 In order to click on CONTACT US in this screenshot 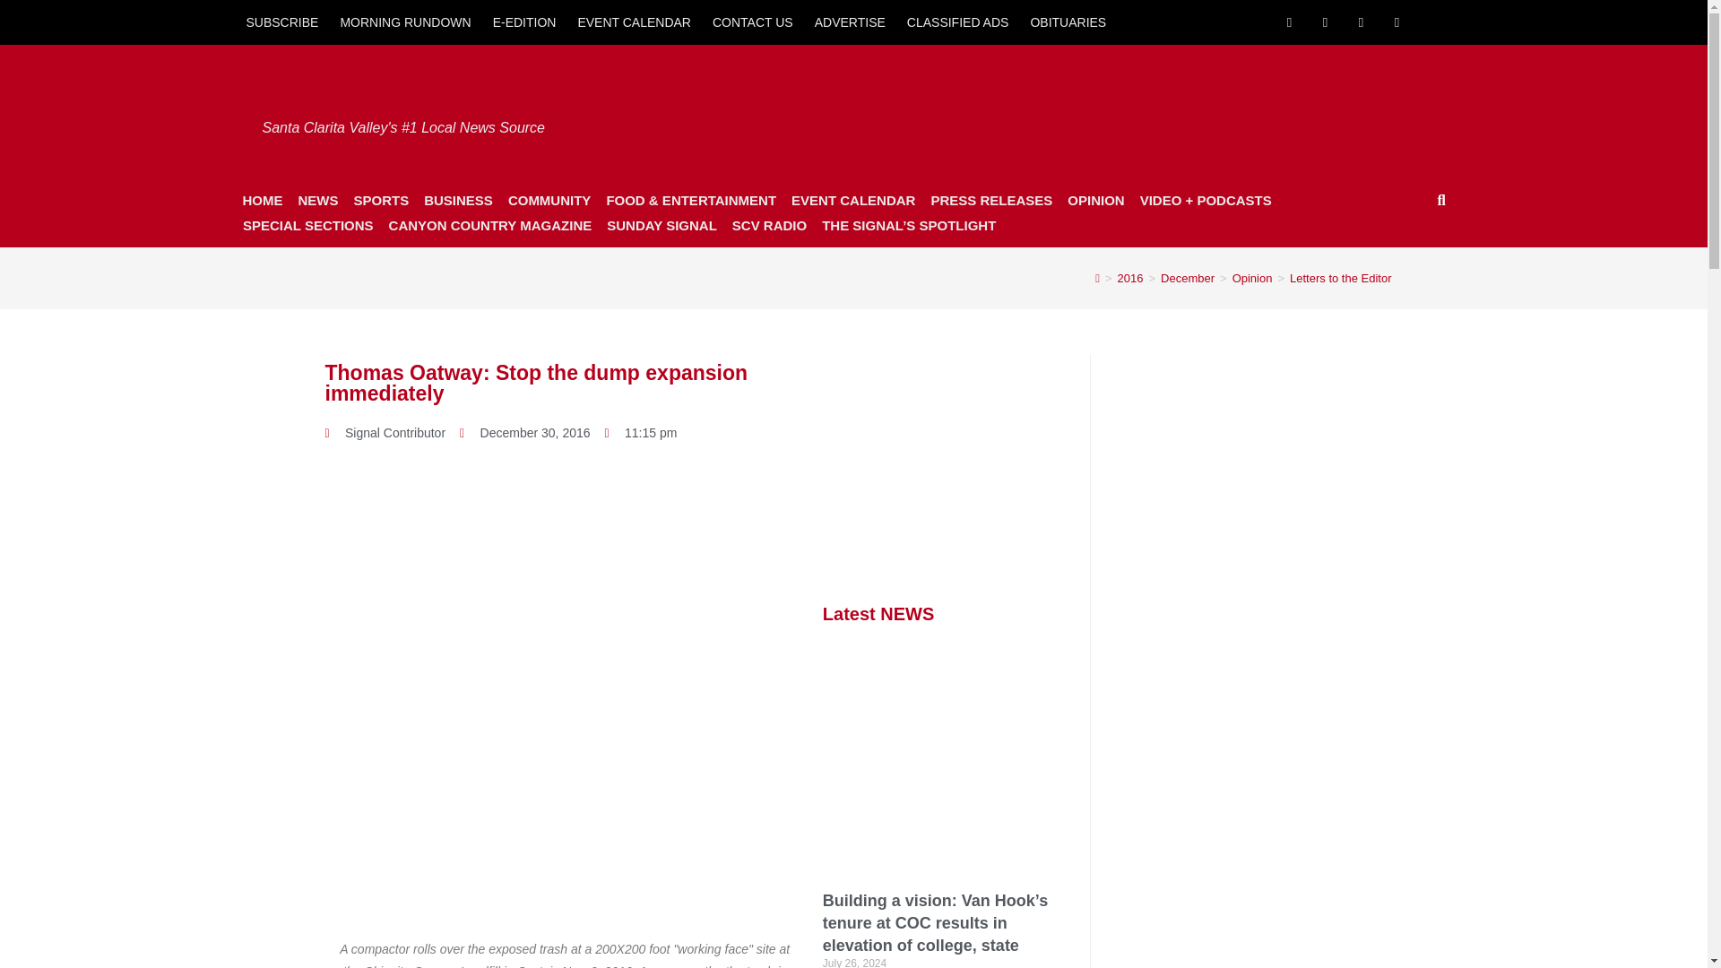, I will do `click(753, 22)`.